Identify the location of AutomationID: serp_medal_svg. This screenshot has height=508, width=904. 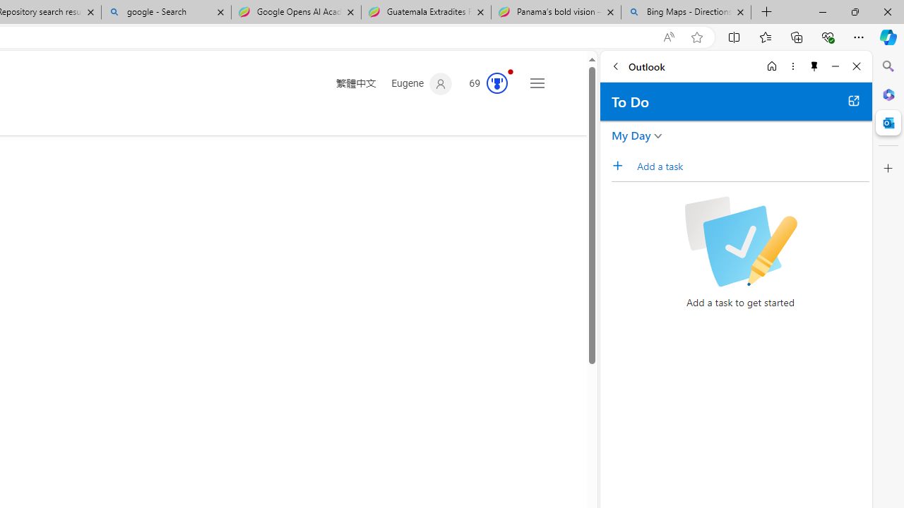
(497, 83).